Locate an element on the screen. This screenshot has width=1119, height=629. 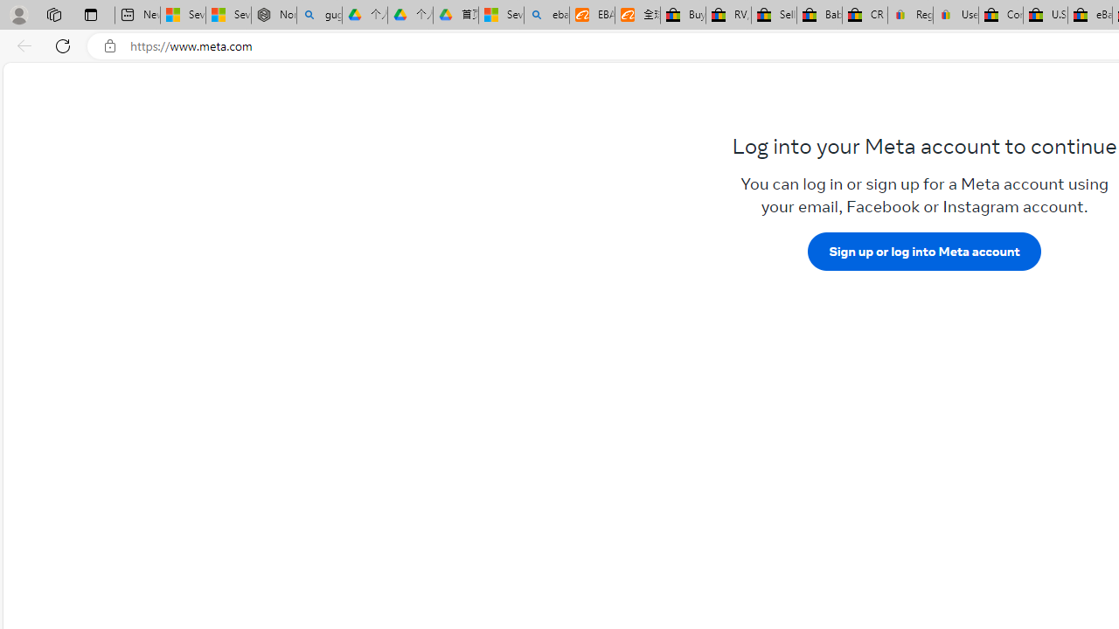
Register: Create a personal eBay account is located at coordinates (911, 16).